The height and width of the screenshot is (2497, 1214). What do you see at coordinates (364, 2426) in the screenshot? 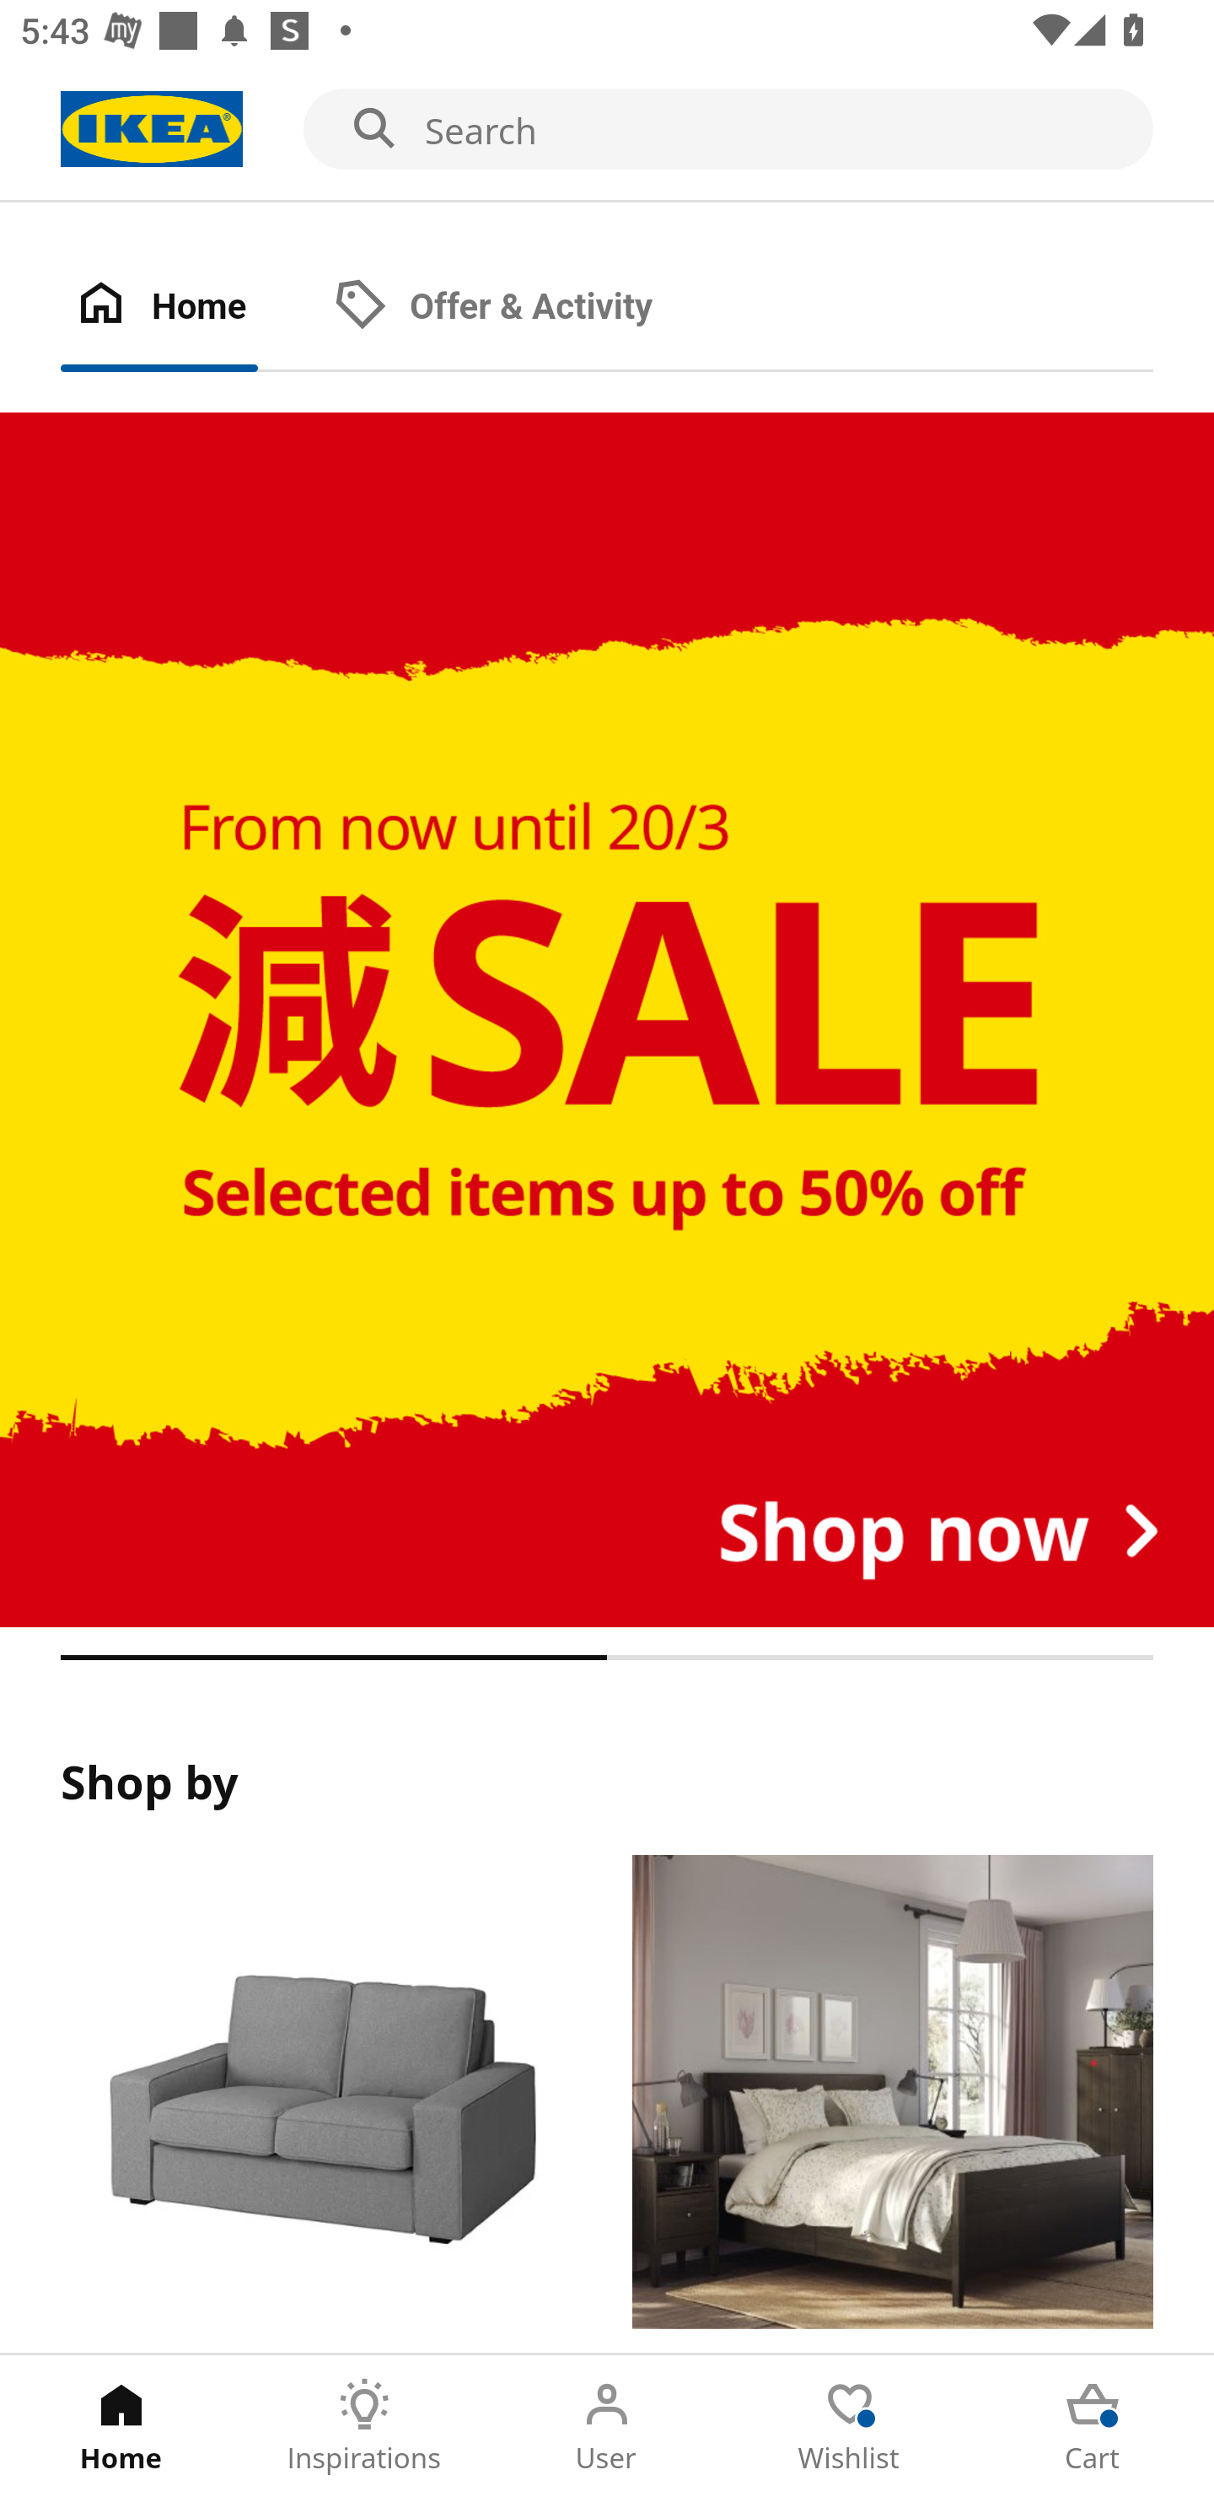
I see `Inspirations
Tab 2 of 5` at bounding box center [364, 2426].